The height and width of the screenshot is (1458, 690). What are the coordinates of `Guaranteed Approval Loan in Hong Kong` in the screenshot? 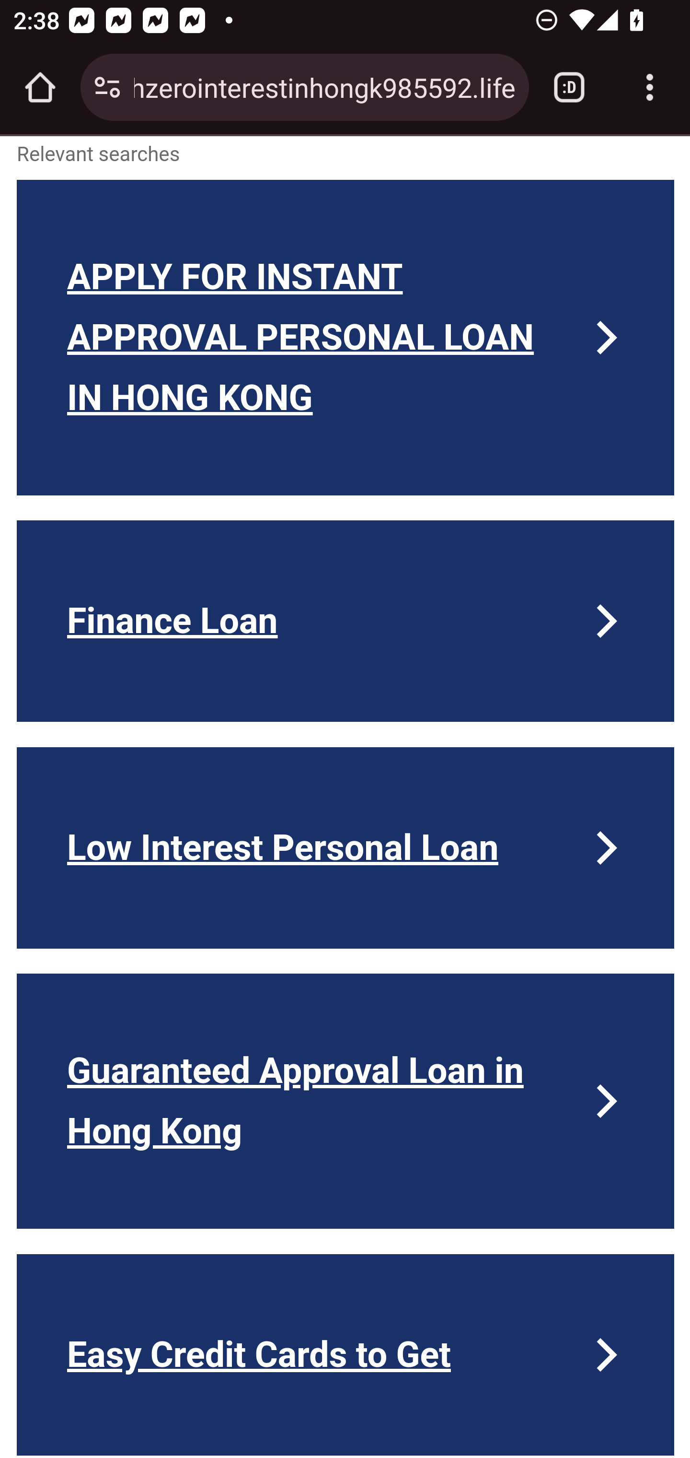 It's located at (346, 1101).